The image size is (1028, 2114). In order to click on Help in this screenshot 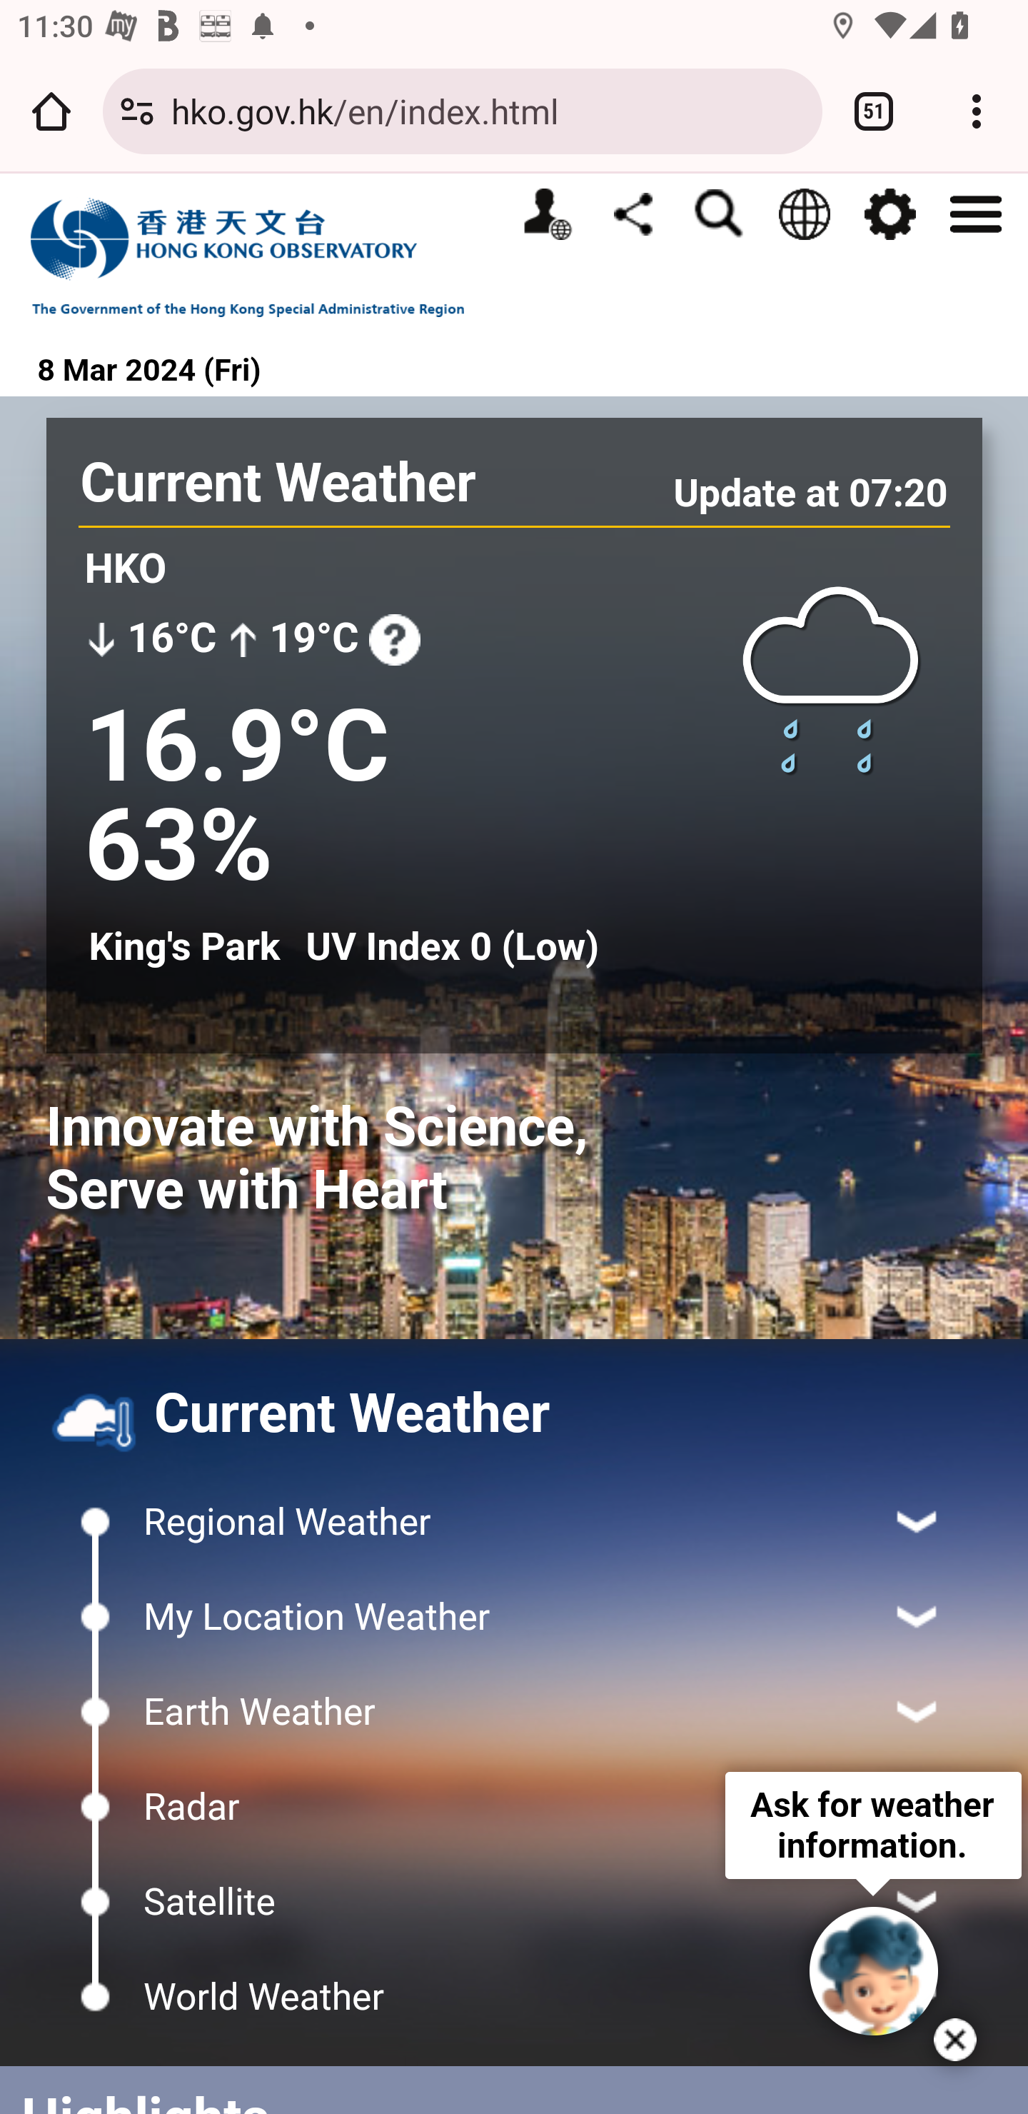, I will do `click(394, 639)`.